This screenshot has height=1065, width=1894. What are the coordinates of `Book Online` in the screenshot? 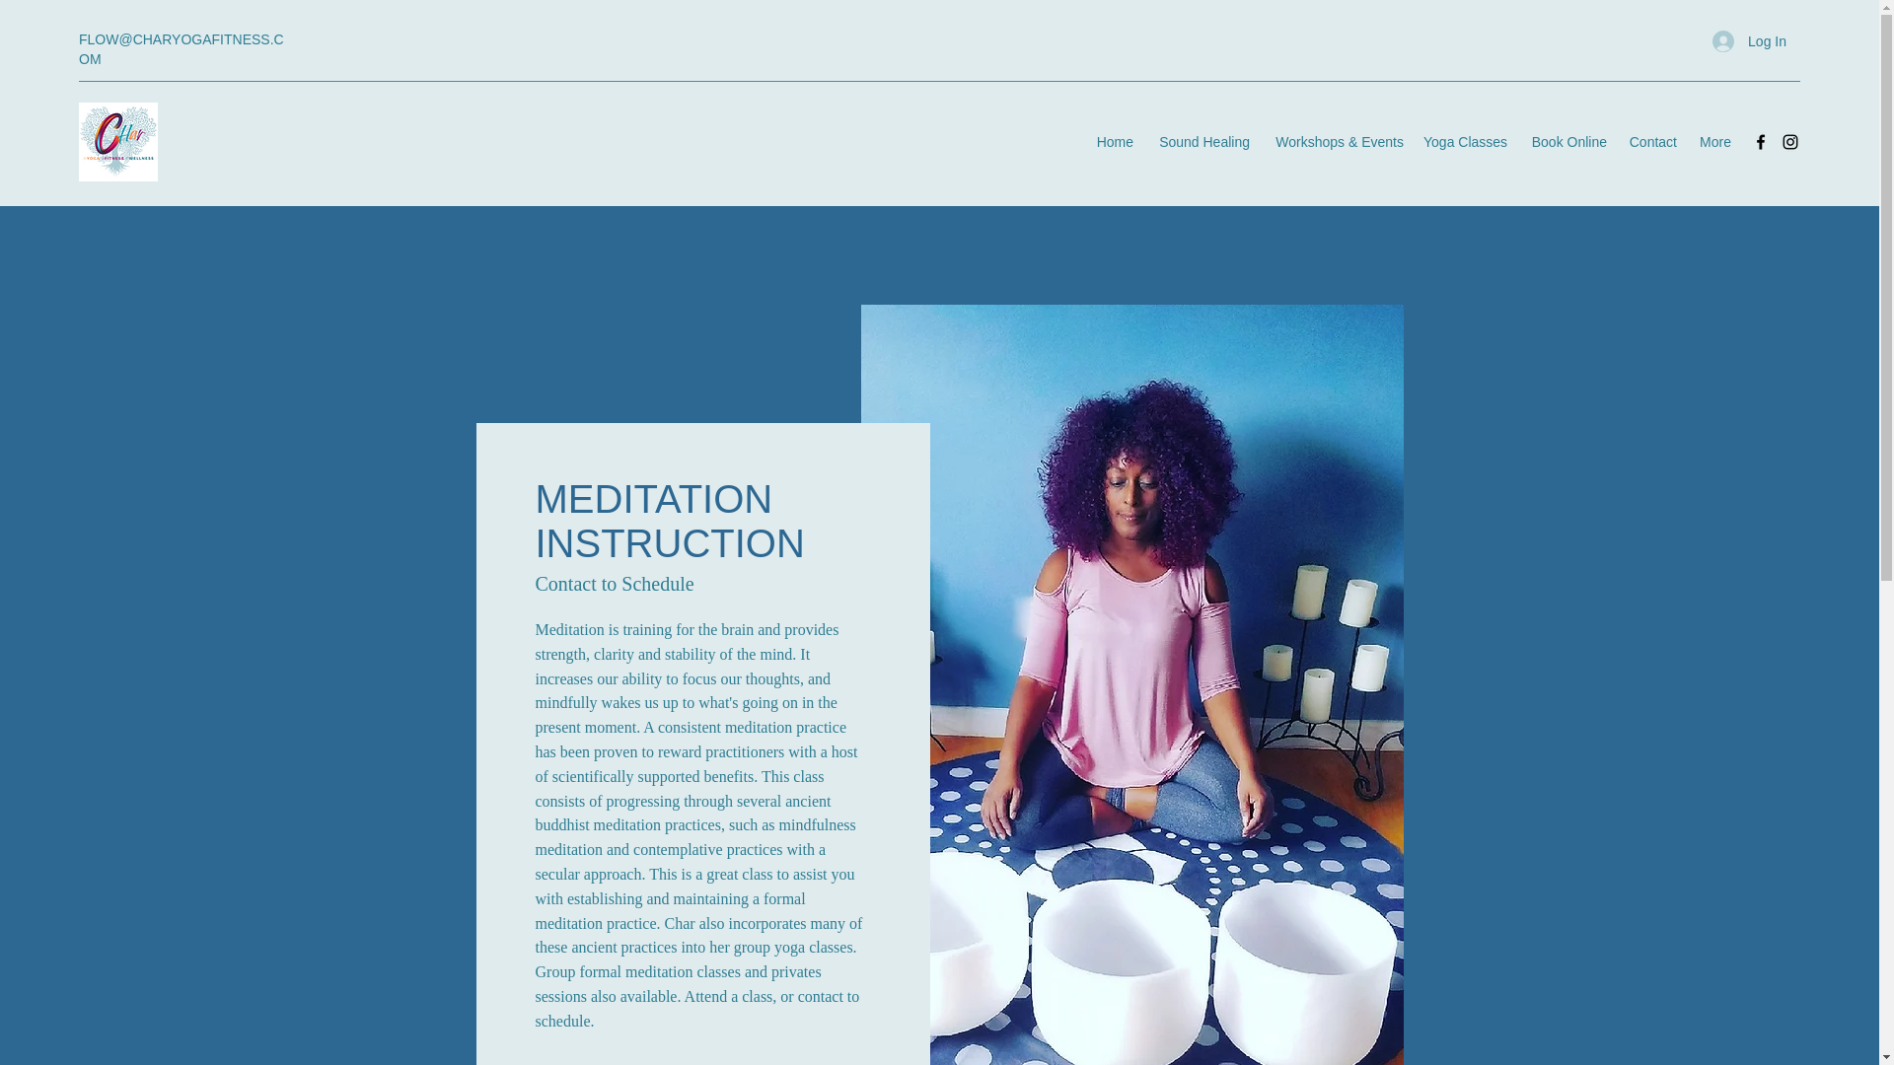 It's located at (1566, 141).